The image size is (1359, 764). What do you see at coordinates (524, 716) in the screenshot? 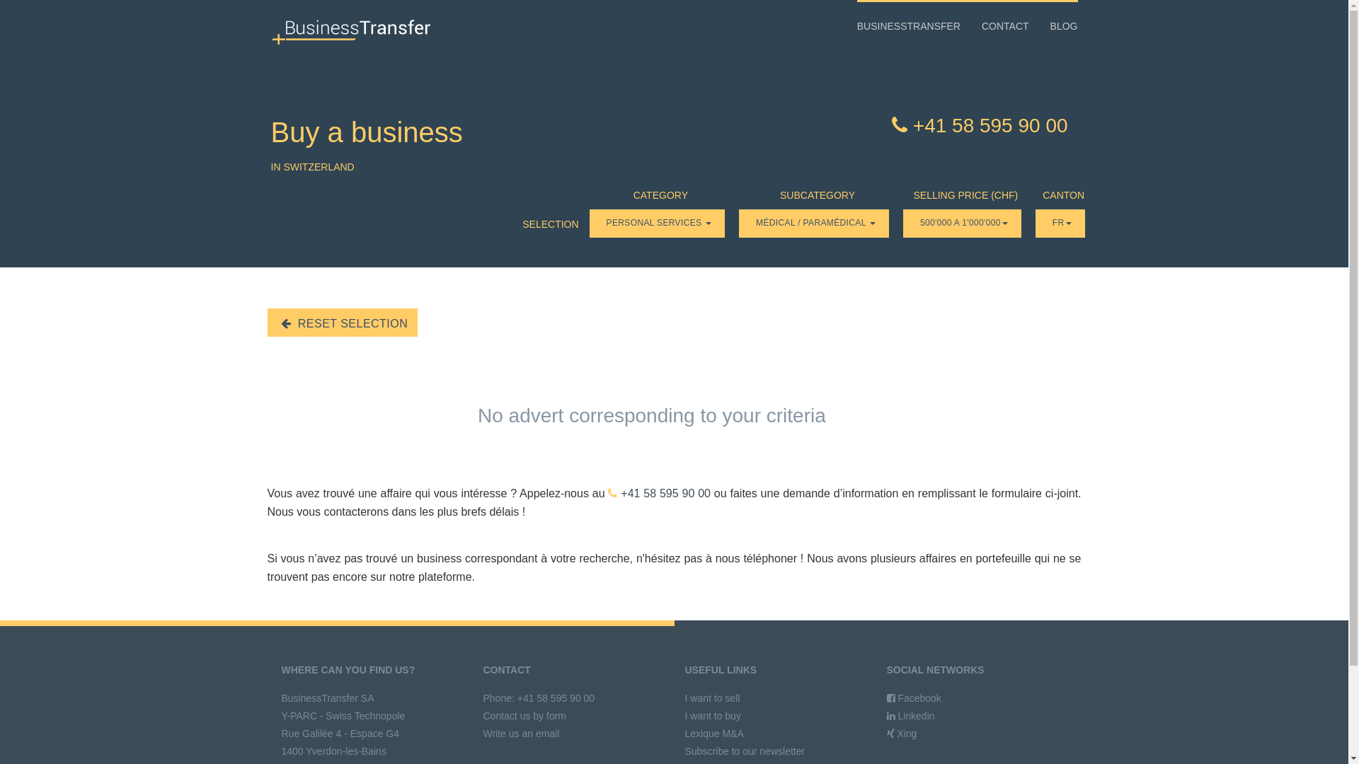
I see `Contact us by form` at bounding box center [524, 716].